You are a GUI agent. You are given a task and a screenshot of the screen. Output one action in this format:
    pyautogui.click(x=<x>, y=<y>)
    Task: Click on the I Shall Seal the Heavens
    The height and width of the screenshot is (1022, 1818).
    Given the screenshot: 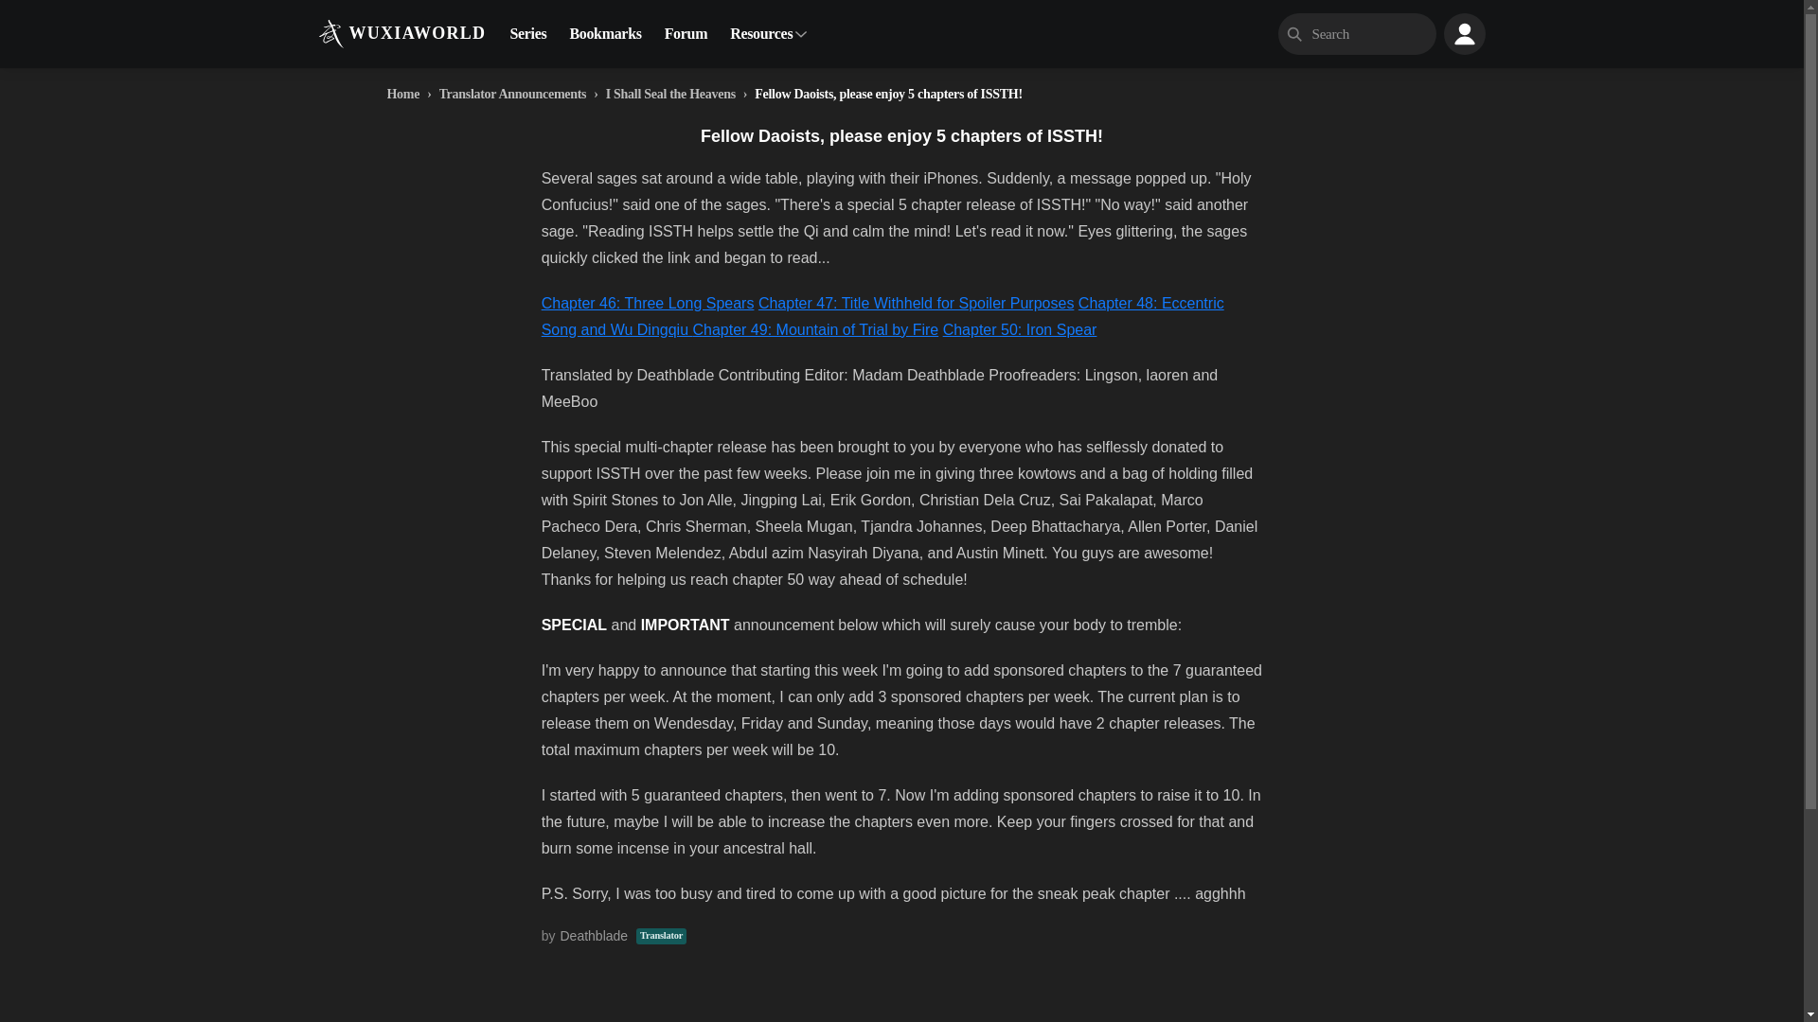 What is the action you would take?
    pyautogui.click(x=670, y=93)
    